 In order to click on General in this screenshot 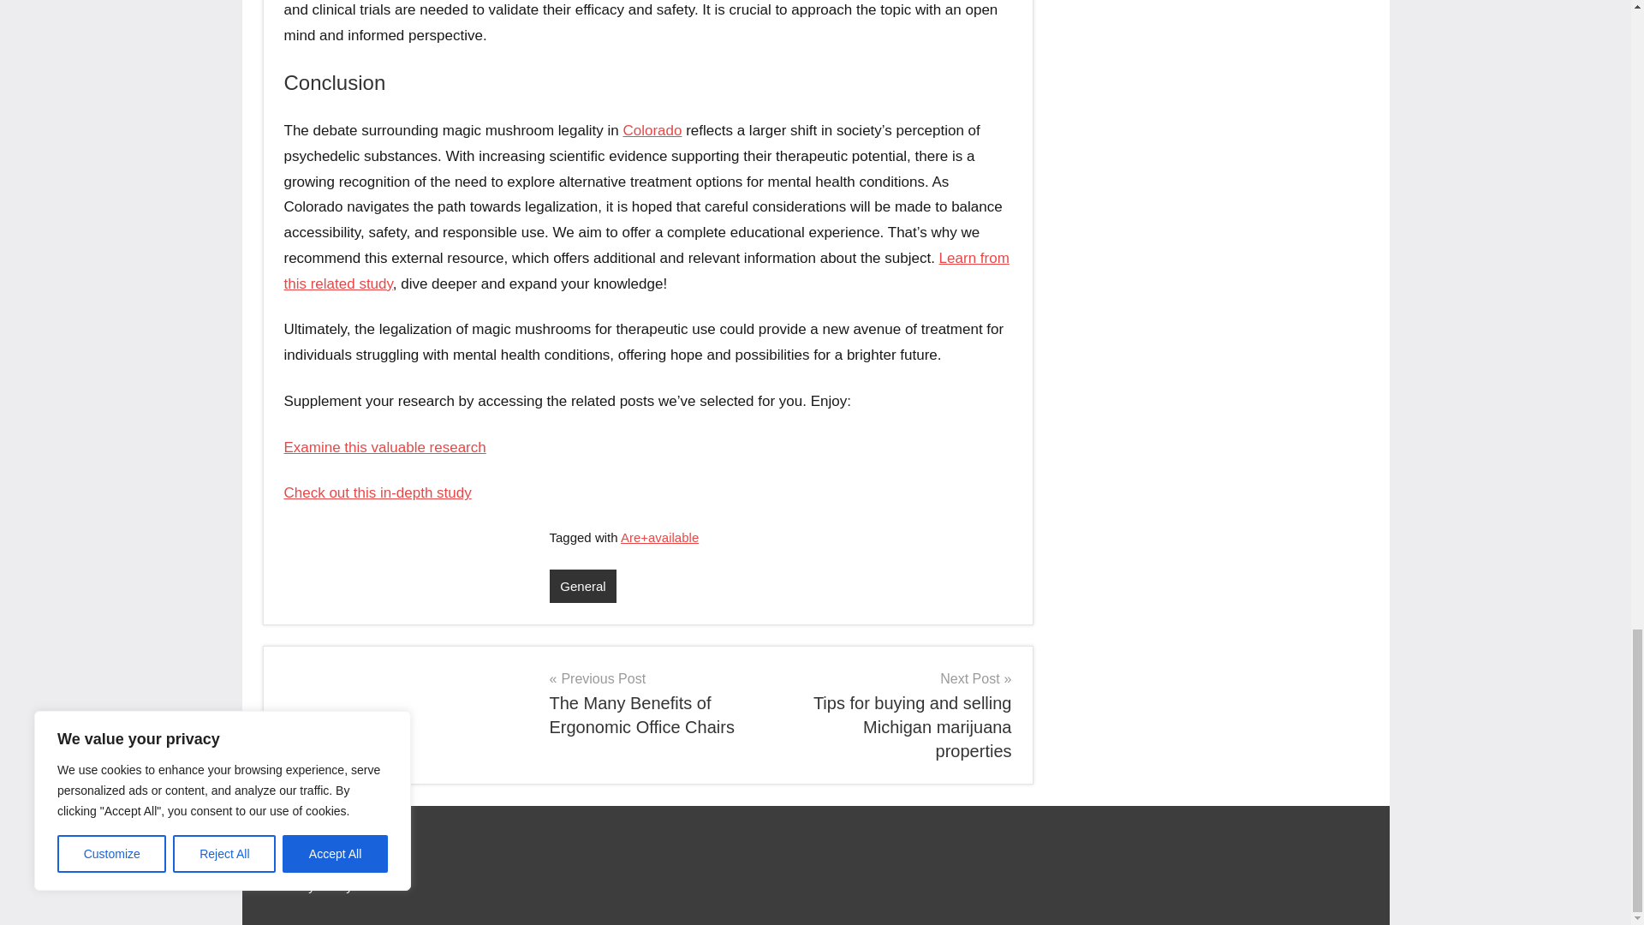, I will do `click(652, 130)`.